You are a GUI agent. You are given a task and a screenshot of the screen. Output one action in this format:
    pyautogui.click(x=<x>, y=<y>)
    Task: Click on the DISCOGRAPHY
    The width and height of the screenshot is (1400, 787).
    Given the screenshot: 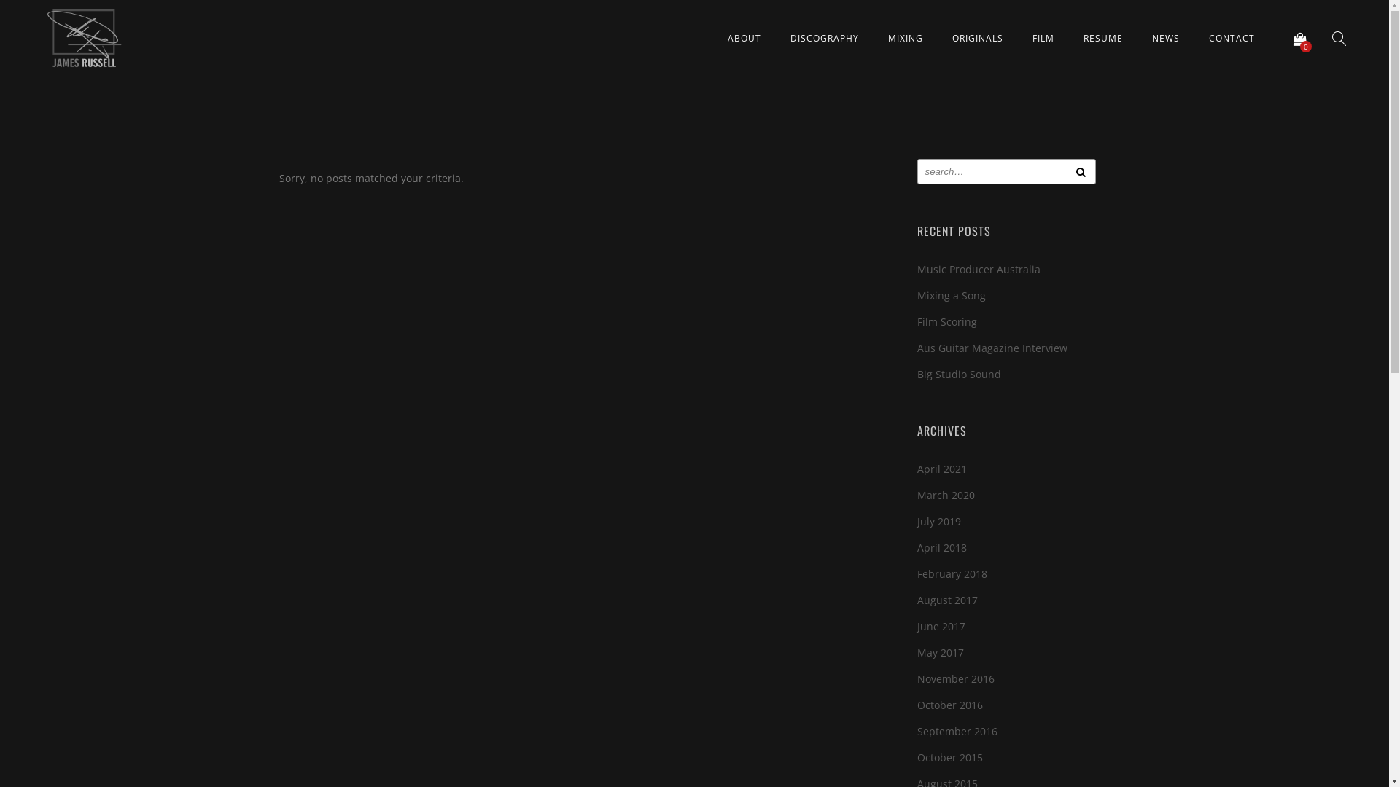 What is the action you would take?
    pyautogui.click(x=825, y=38)
    